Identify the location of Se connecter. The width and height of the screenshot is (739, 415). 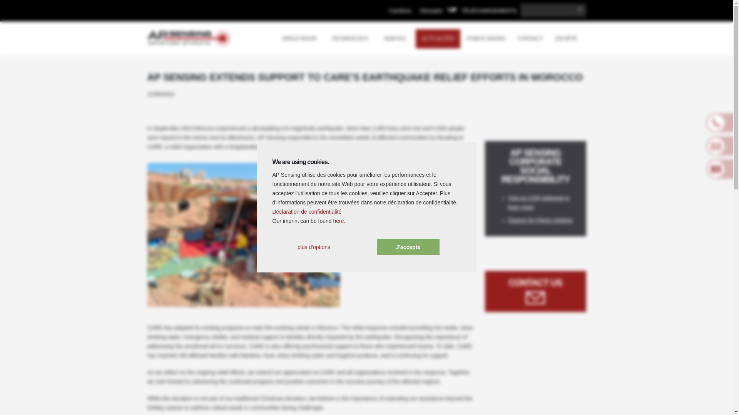
(507, 75).